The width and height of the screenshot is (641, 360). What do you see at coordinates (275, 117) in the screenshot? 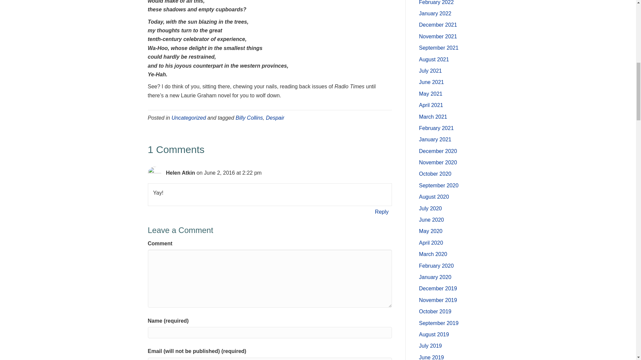
I see `Despair` at bounding box center [275, 117].